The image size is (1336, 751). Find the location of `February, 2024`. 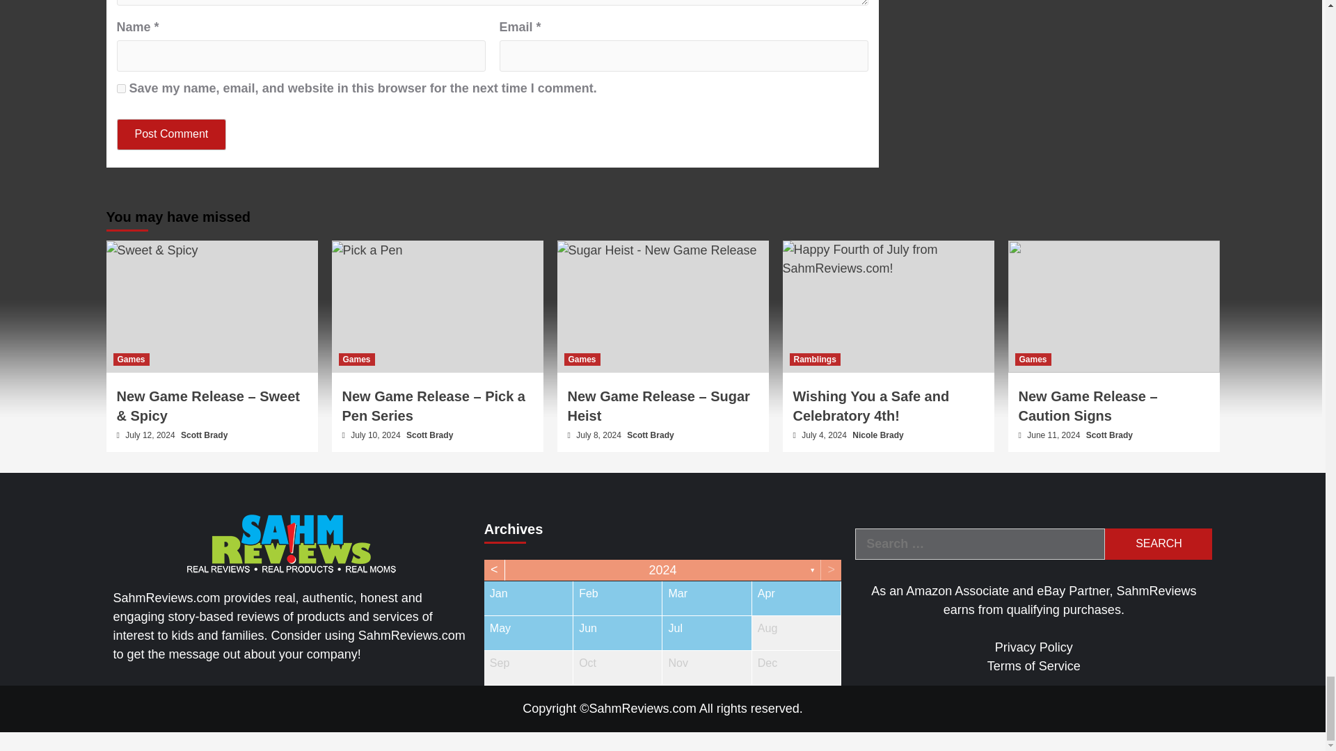

February, 2024 is located at coordinates (617, 598).